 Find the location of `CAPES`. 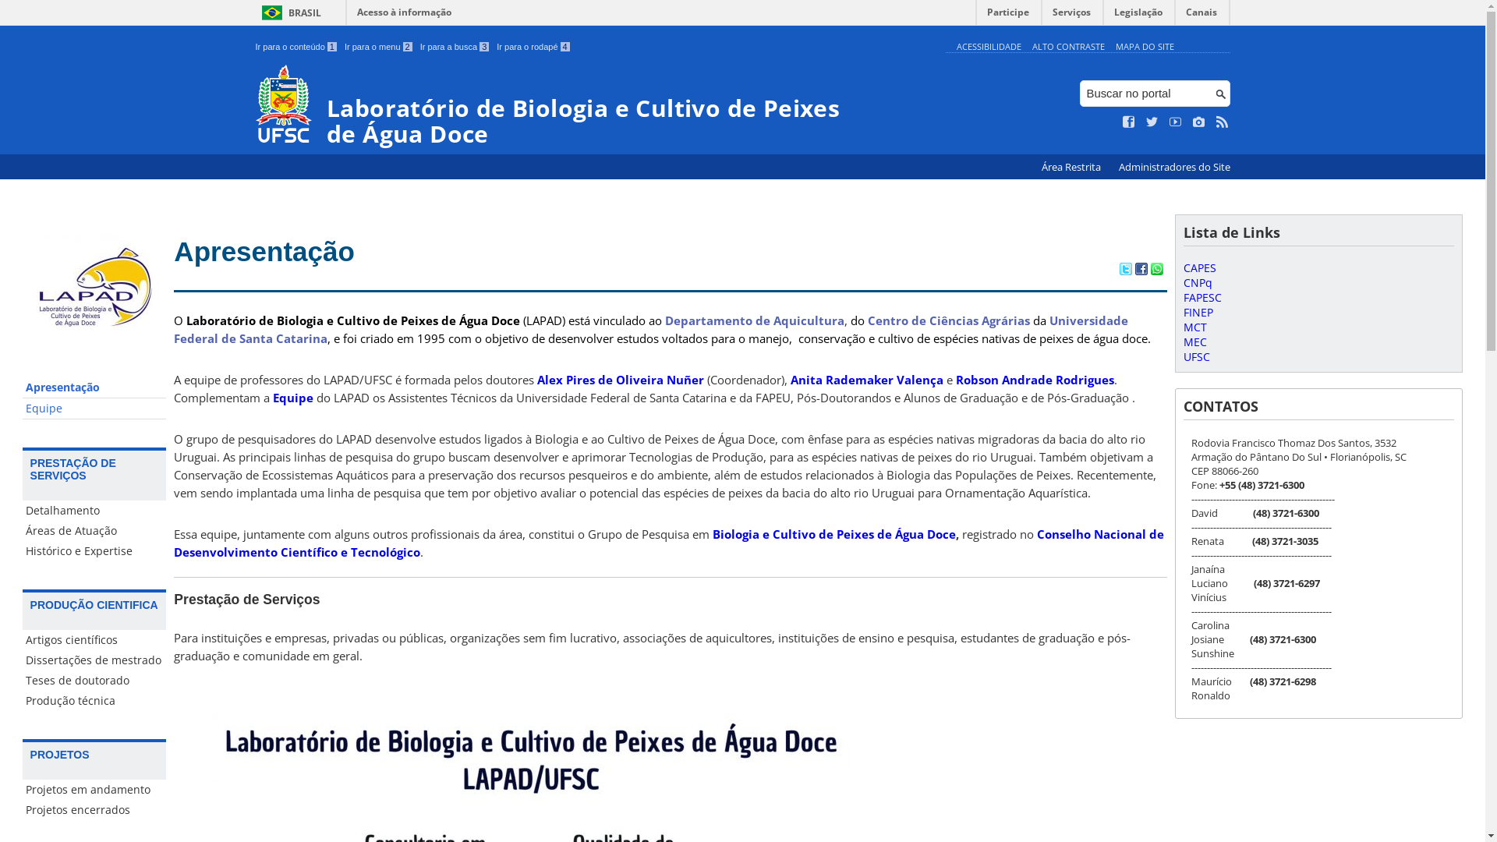

CAPES is located at coordinates (1200, 268).